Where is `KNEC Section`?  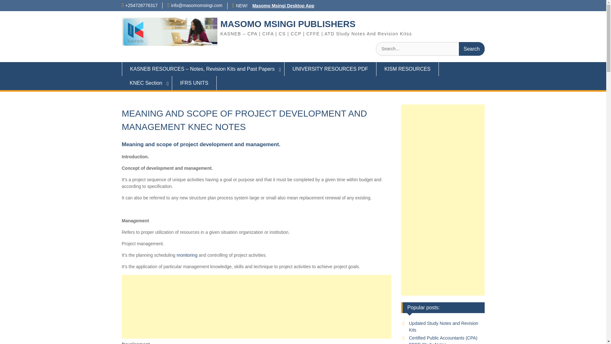
KNEC Section is located at coordinates (146, 83).